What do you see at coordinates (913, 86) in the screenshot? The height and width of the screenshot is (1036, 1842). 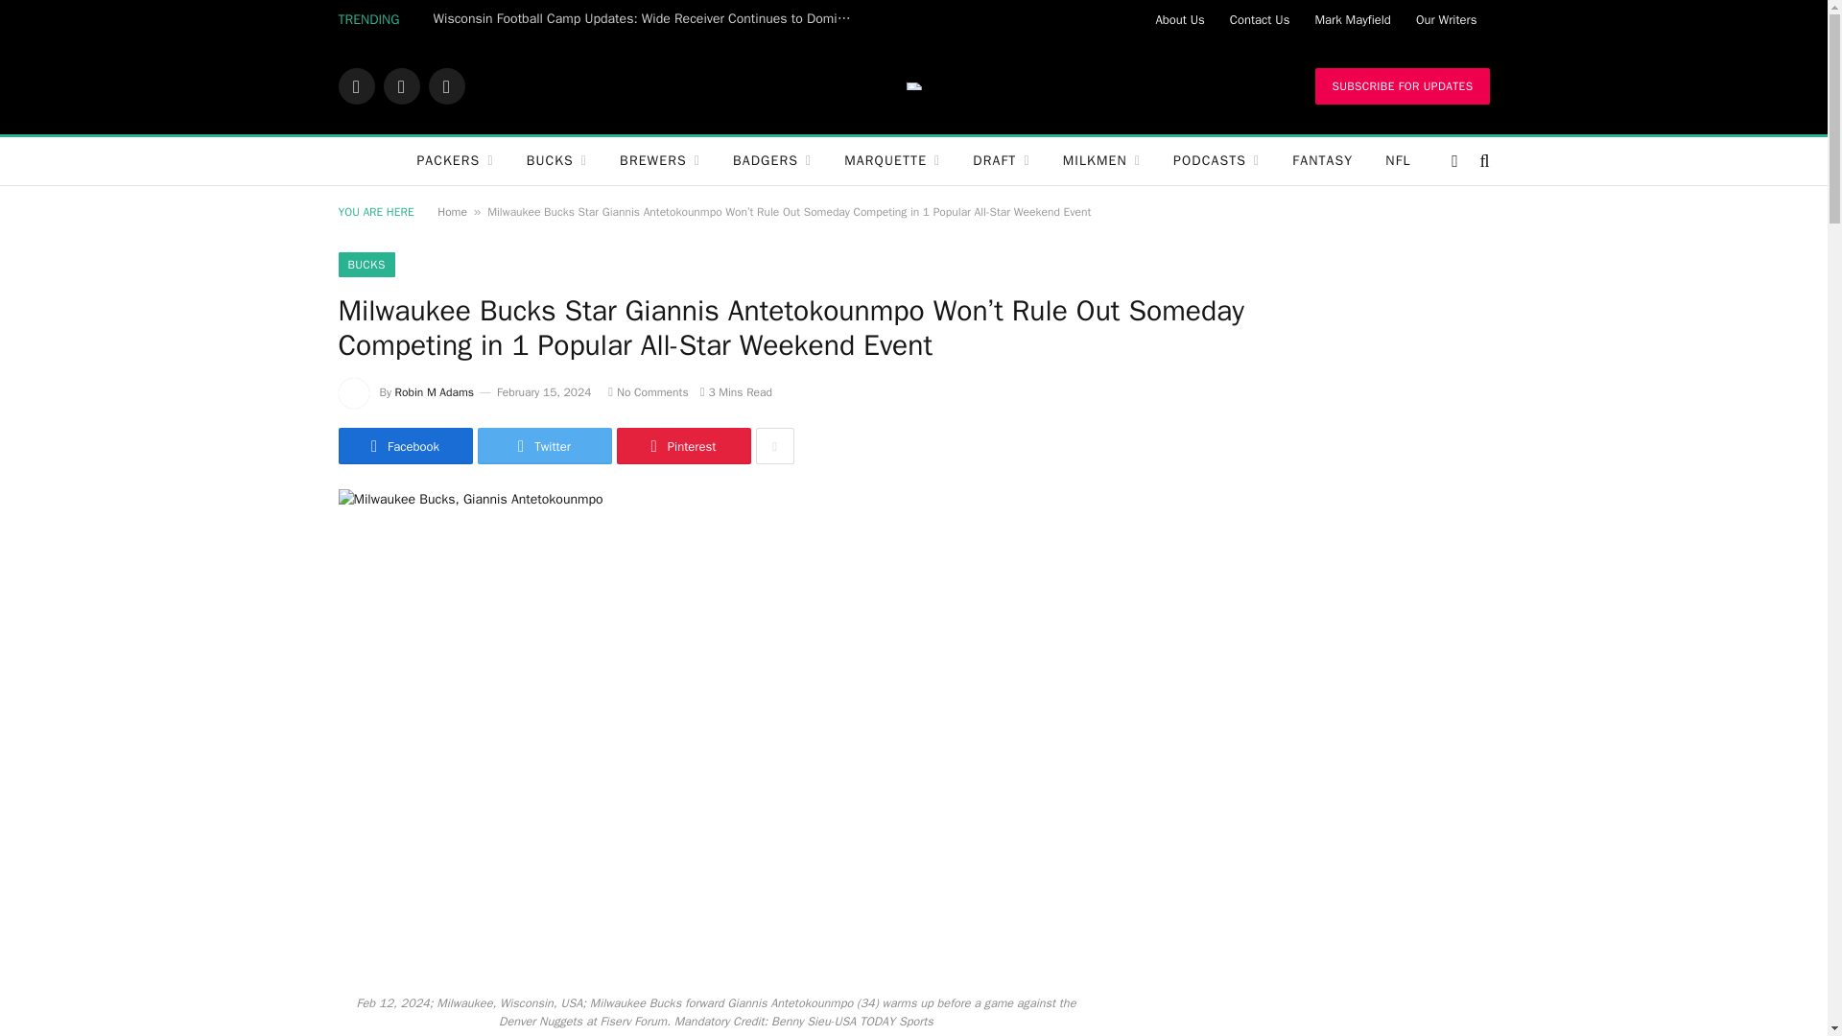 I see `WI Sports Heroics` at bounding box center [913, 86].